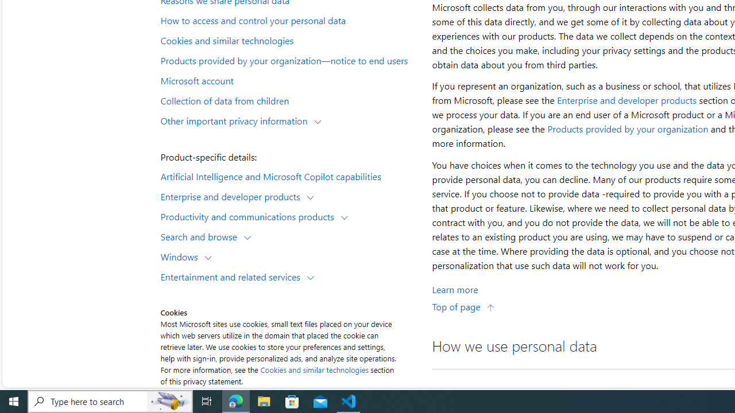 Image resolution: width=735 pixels, height=413 pixels. I want to click on Enterprise and developer products, so click(627, 100).